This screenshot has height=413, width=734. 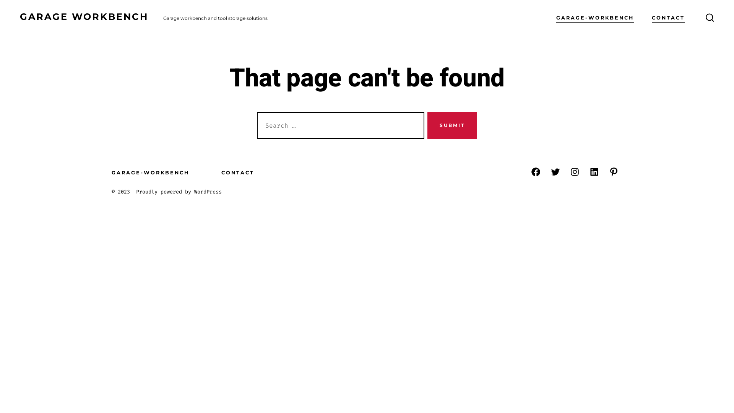 What do you see at coordinates (238, 173) in the screenshot?
I see `CONTACT` at bounding box center [238, 173].